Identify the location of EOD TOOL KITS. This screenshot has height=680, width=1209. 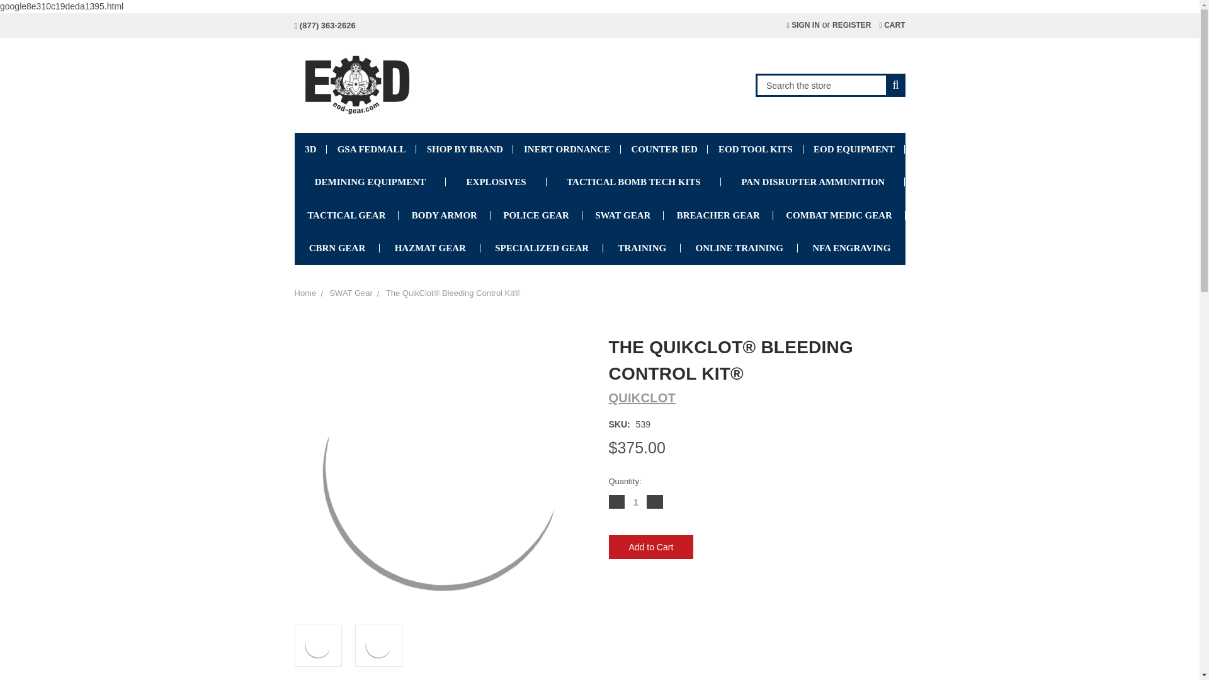
(754, 149).